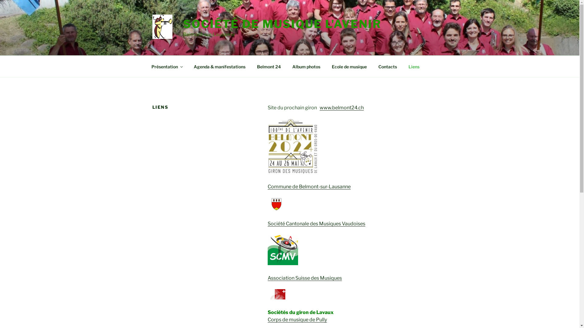  Describe the element at coordinates (309, 186) in the screenshot. I see `Commune de Belmont-sur-Lausanne` at that location.